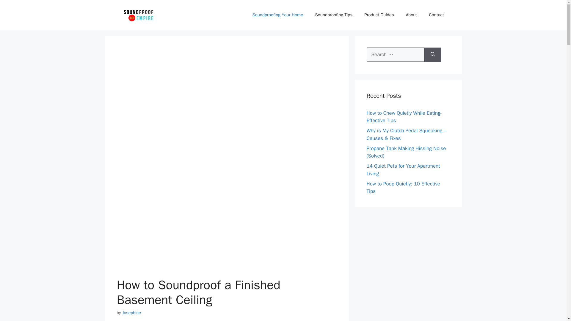 The image size is (571, 321). I want to click on About, so click(412, 15).